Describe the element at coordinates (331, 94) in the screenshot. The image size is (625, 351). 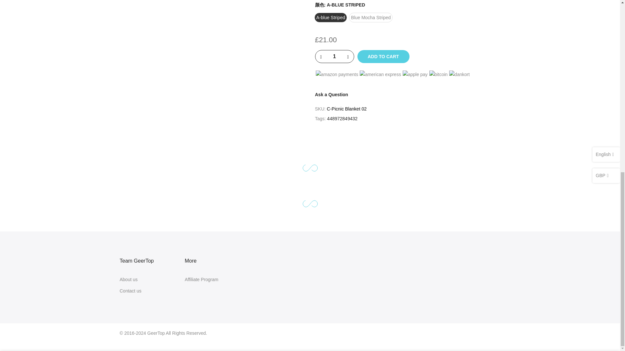
I see `Ask a Question` at that location.